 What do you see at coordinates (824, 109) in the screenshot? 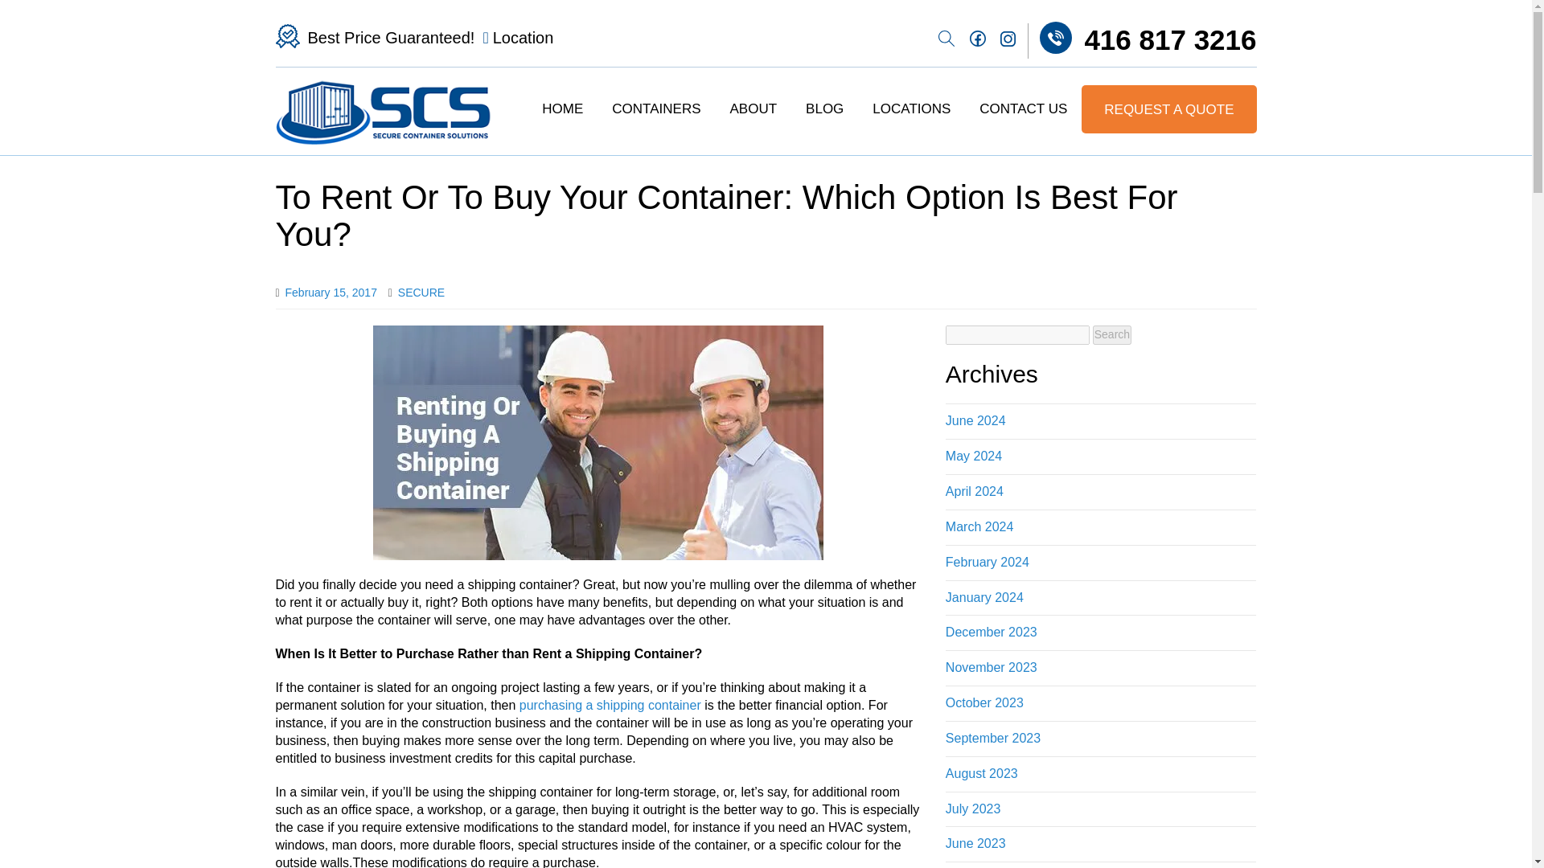
I see `BLOG` at bounding box center [824, 109].